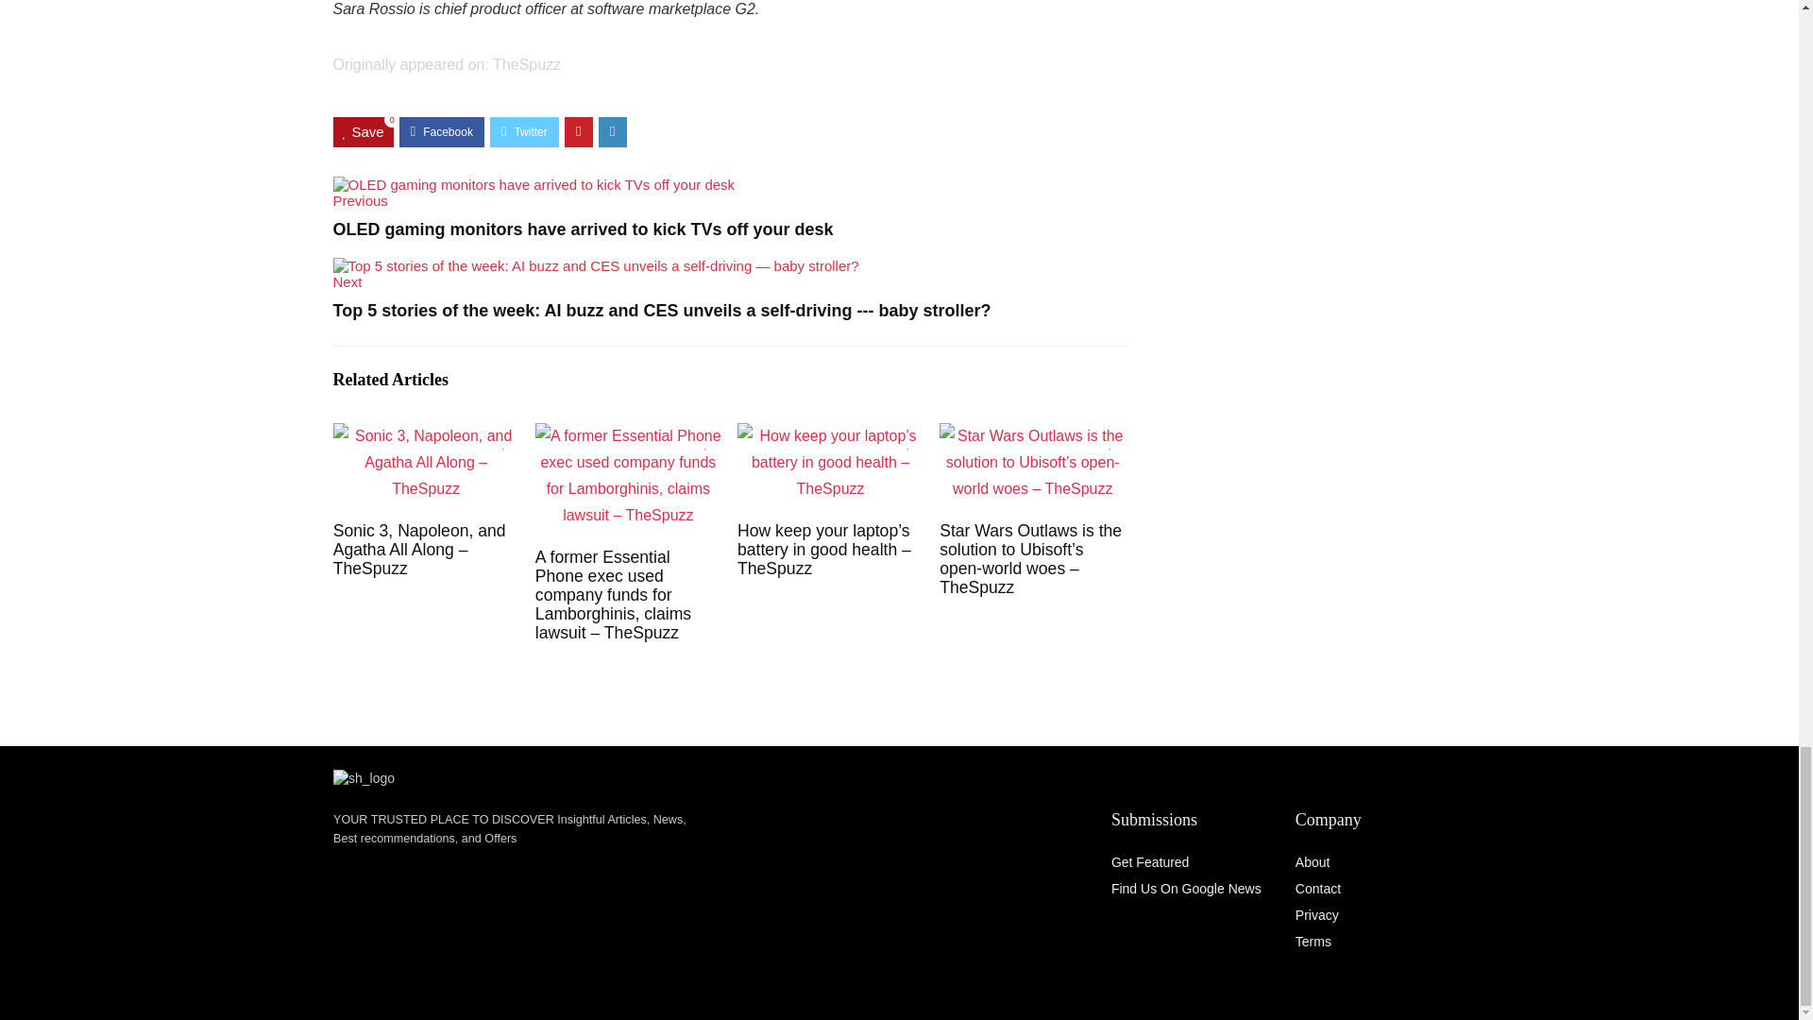 The height and width of the screenshot is (1020, 1813). Describe the element at coordinates (533, 184) in the screenshot. I see `OLED gaming monitors have arrived to kick TVs off your desk` at that location.